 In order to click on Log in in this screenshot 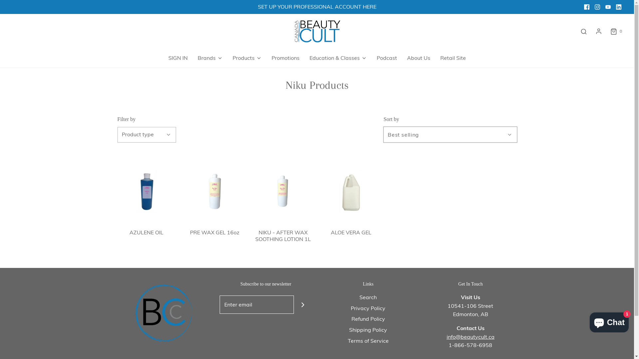, I will do `click(599, 31)`.